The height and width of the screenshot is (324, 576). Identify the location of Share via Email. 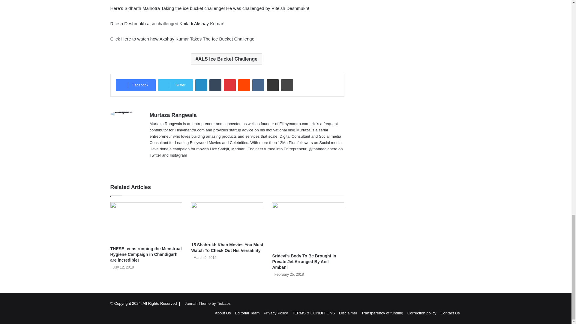
(272, 85).